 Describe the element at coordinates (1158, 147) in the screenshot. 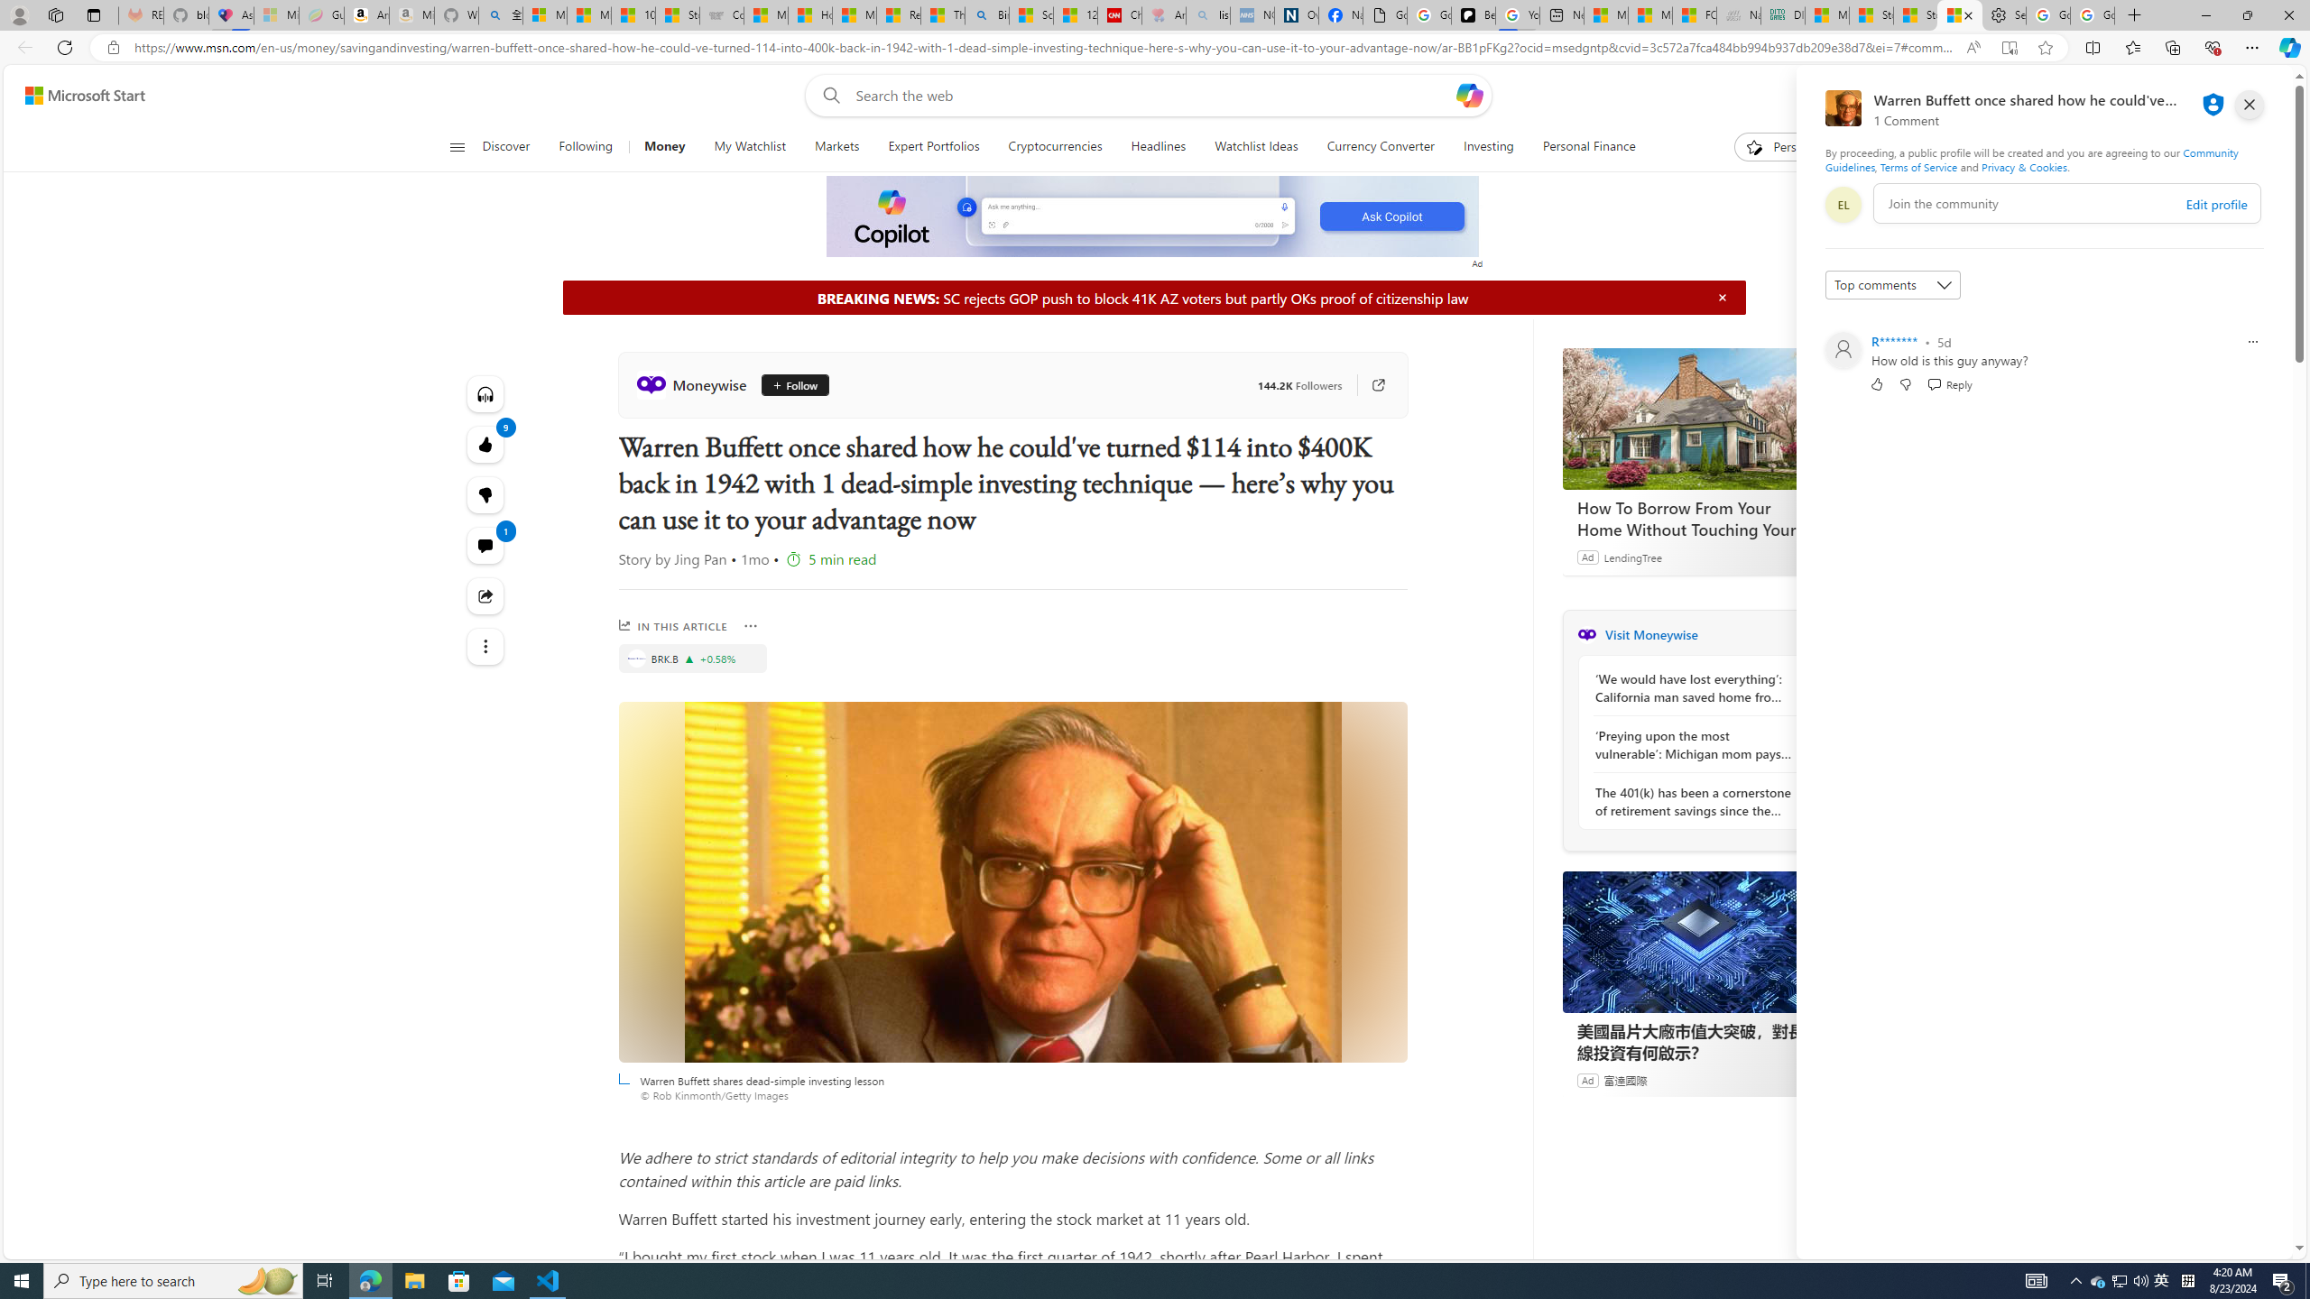

I see `Headlines` at that location.